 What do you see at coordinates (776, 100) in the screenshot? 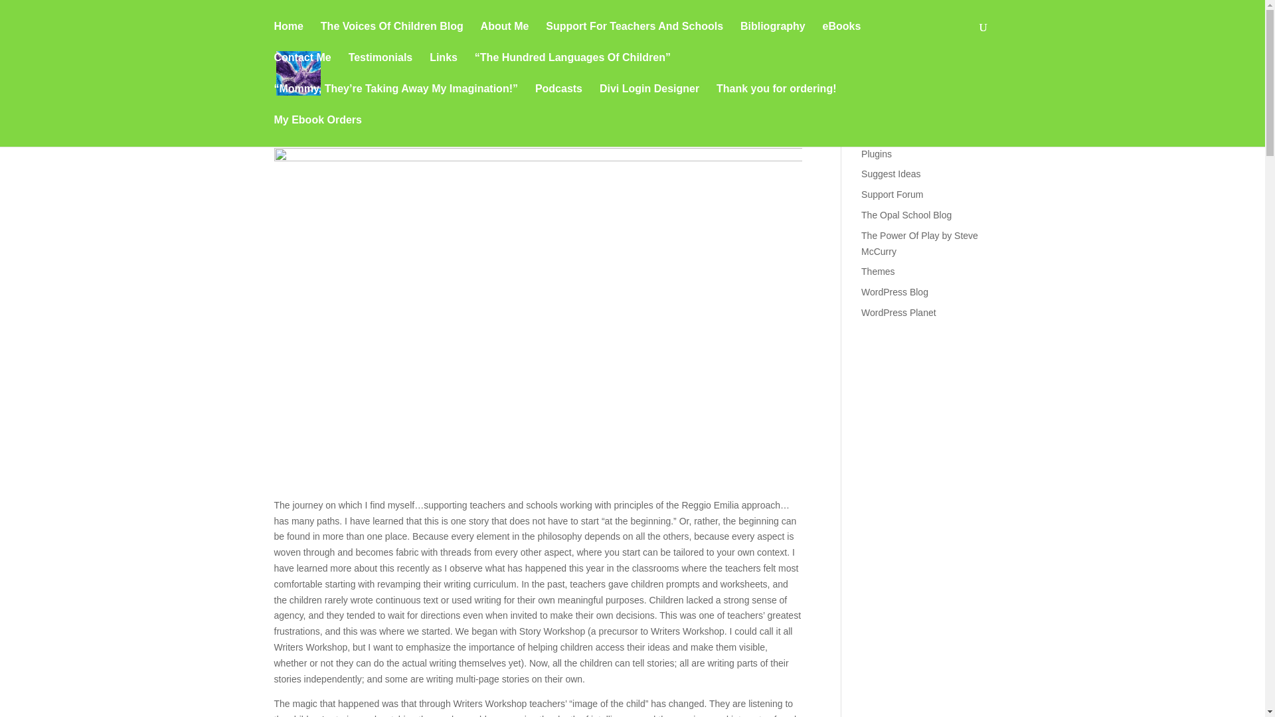
I see `Thank you for ordering!` at bounding box center [776, 100].